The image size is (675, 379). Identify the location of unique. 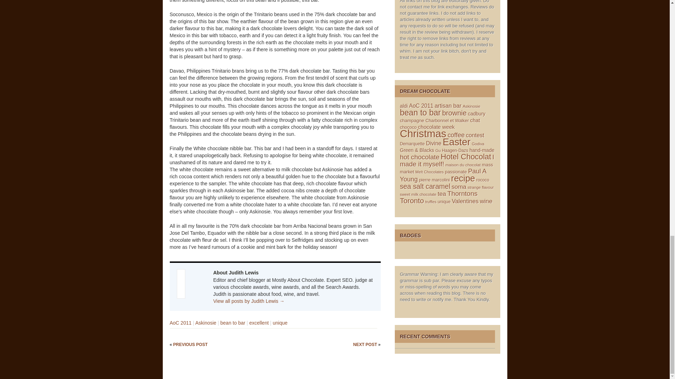
(280, 323).